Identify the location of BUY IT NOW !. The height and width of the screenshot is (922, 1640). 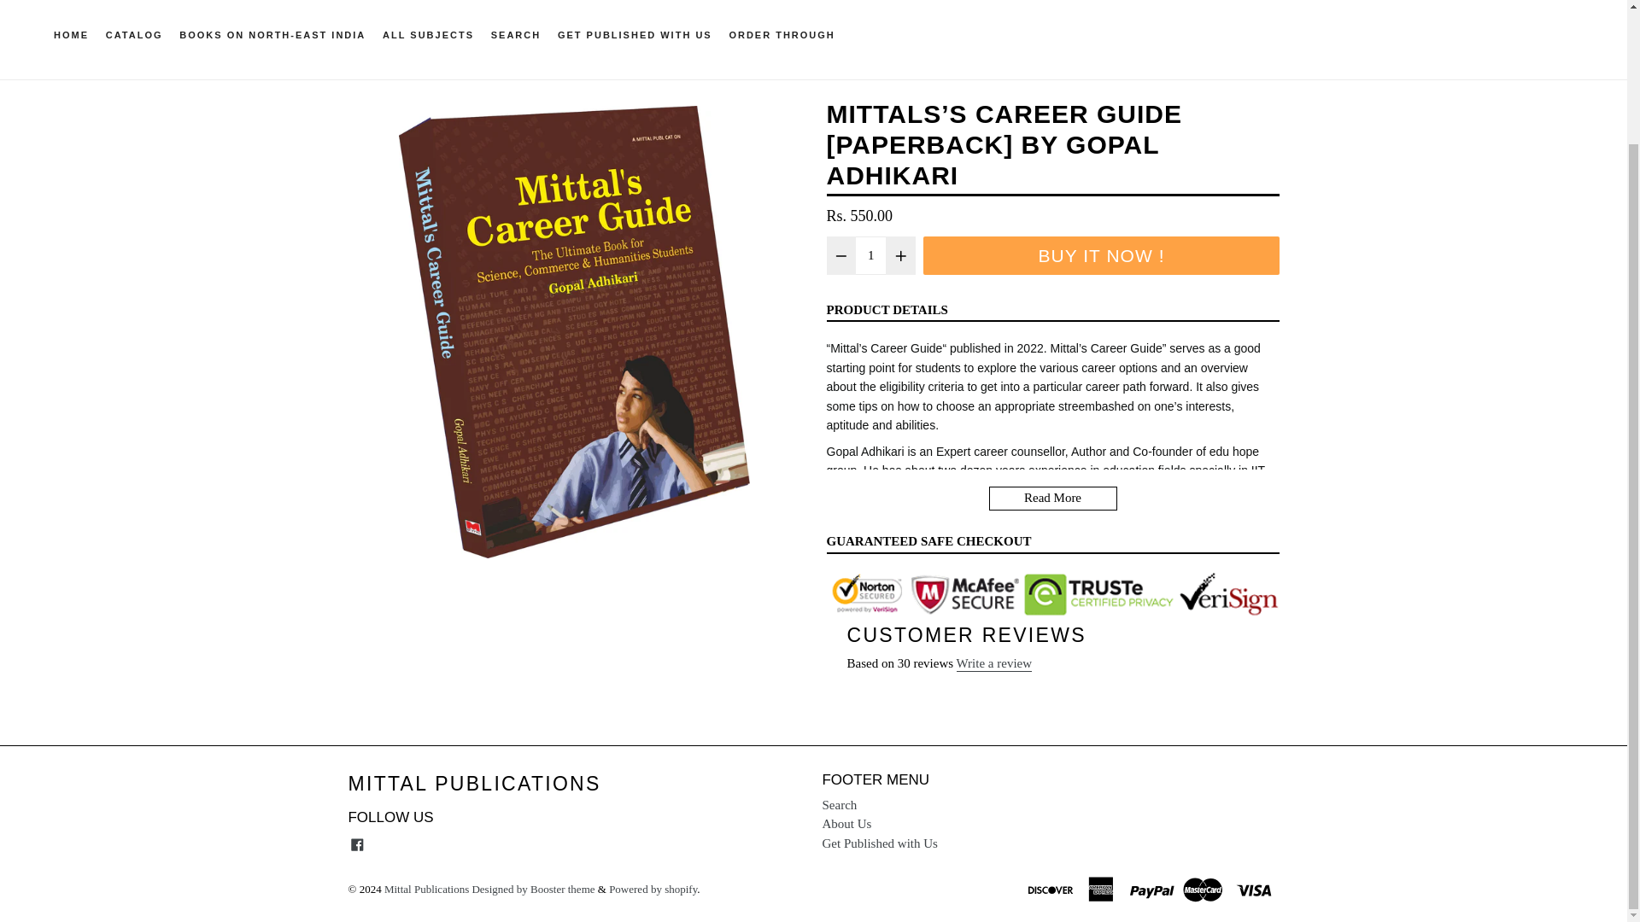
(1100, 254).